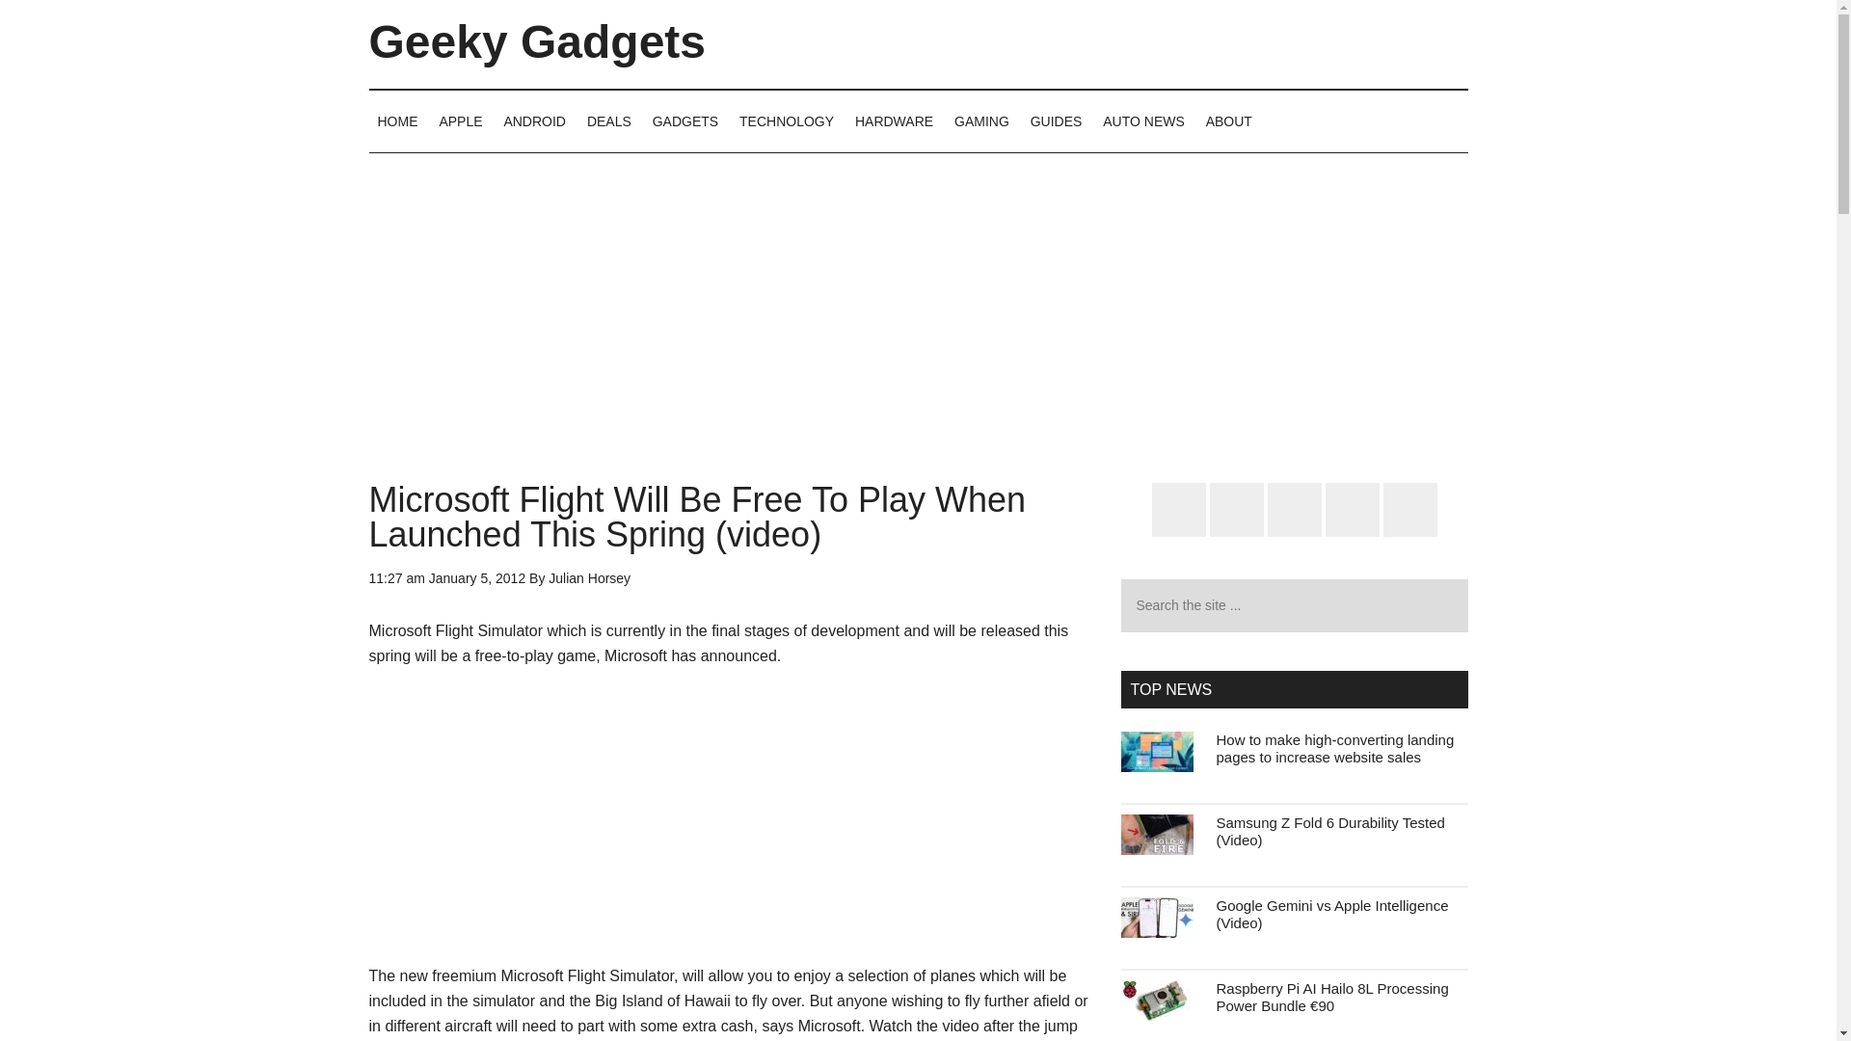 The height and width of the screenshot is (1041, 1851). Describe the element at coordinates (787, 120) in the screenshot. I see `TECHNOLOGY` at that location.